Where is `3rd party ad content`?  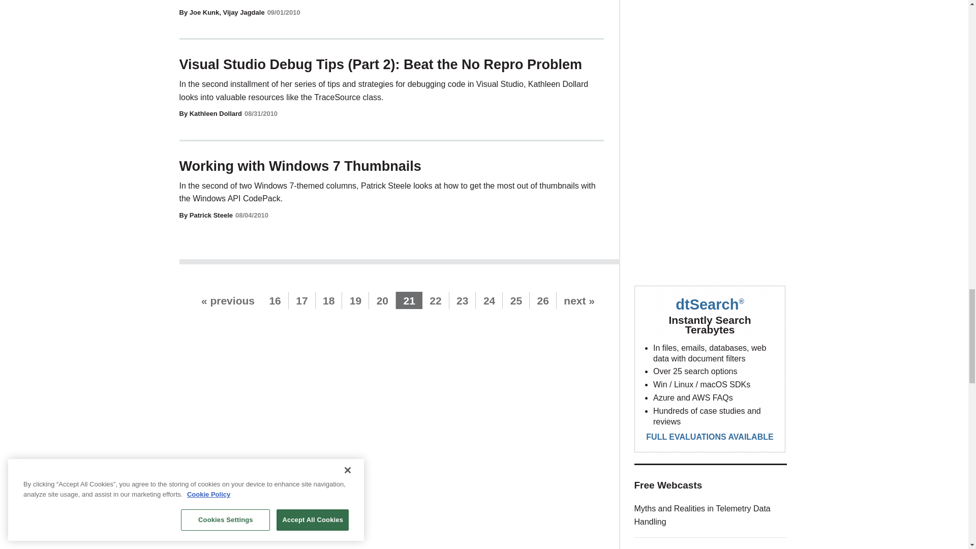
3rd party ad content is located at coordinates (711, 49).